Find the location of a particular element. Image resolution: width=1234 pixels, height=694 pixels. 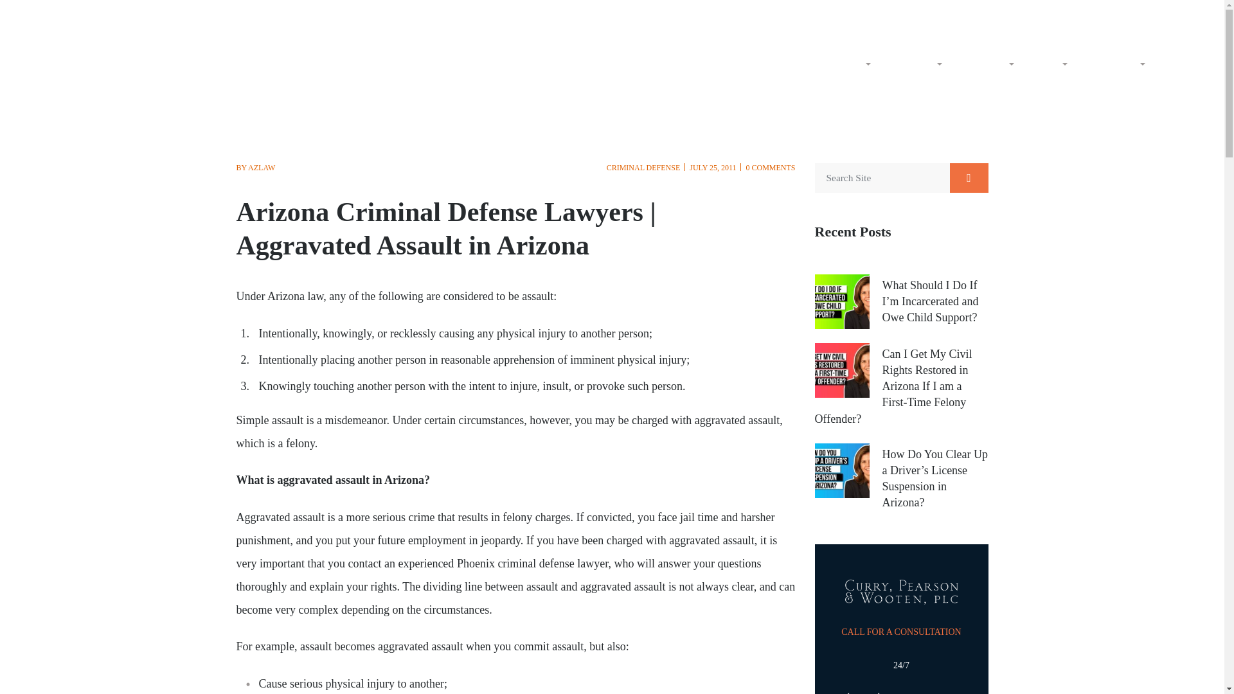

Criminal is located at coordinates (917, 63).